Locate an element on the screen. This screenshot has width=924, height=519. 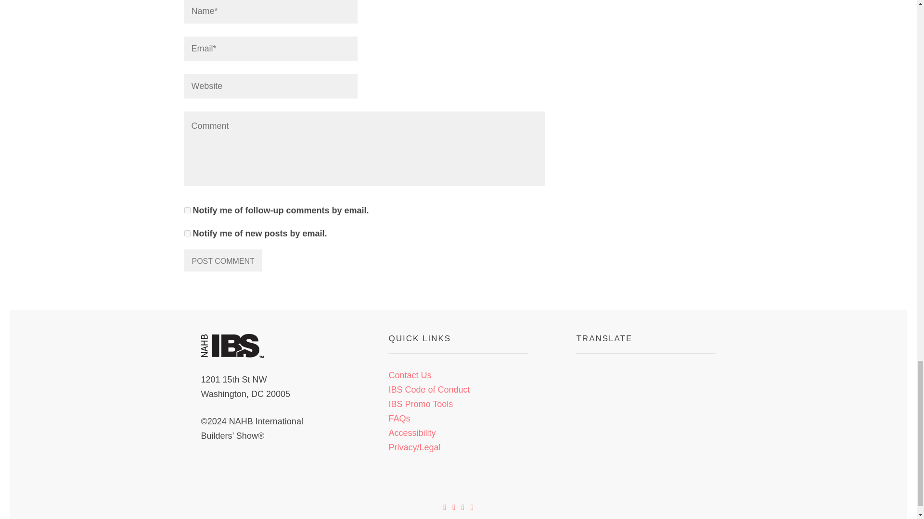
FAQs is located at coordinates (399, 418).